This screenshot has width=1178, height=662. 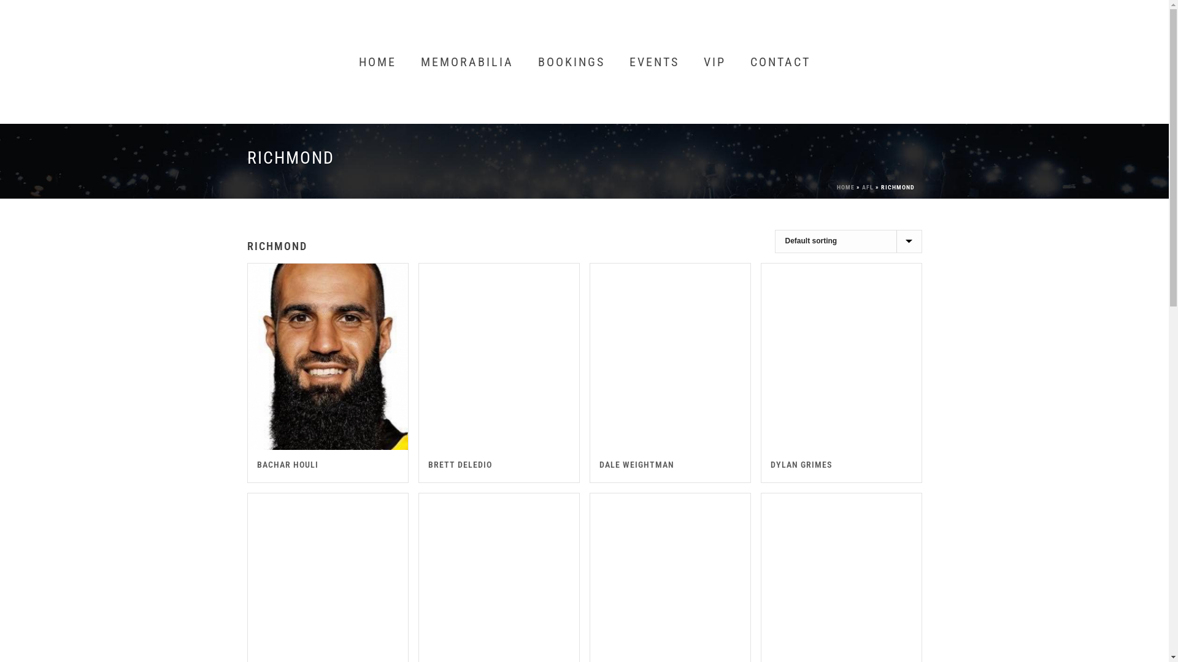 What do you see at coordinates (498, 357) in the screenshot?
I see `Brett Deledio` at bounding box center [498, 357].